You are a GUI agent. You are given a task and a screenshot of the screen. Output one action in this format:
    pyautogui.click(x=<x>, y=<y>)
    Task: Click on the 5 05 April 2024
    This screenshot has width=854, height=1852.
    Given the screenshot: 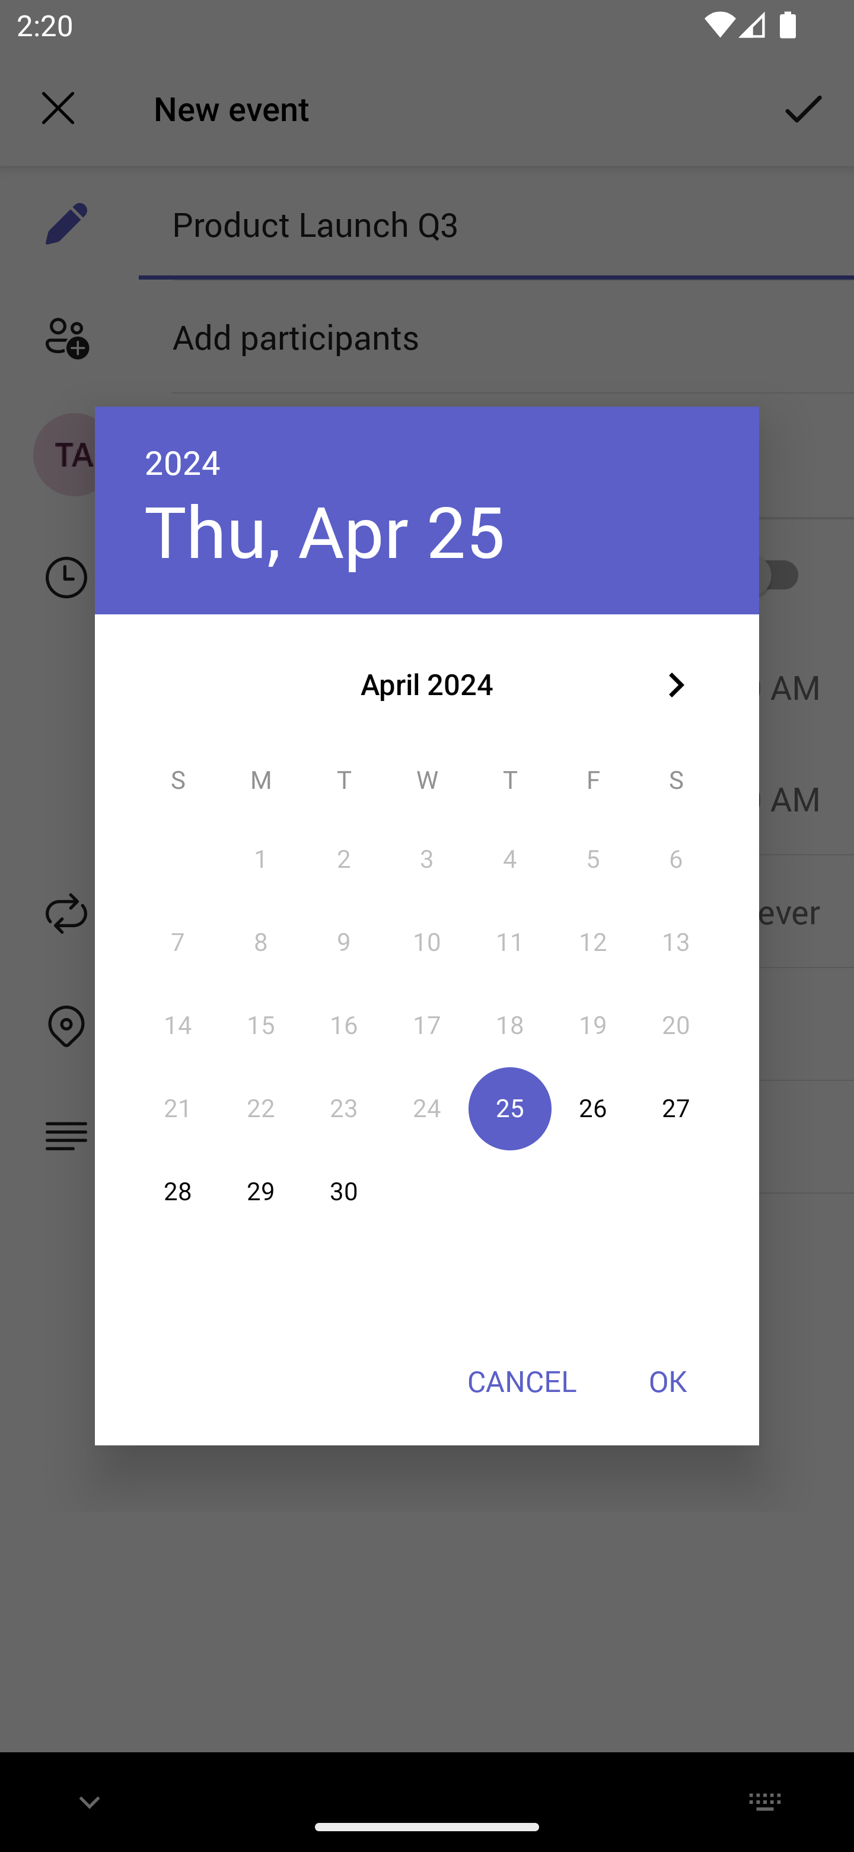 What is the action you would take?
    pyautogui.click(x=593, y=860)
    